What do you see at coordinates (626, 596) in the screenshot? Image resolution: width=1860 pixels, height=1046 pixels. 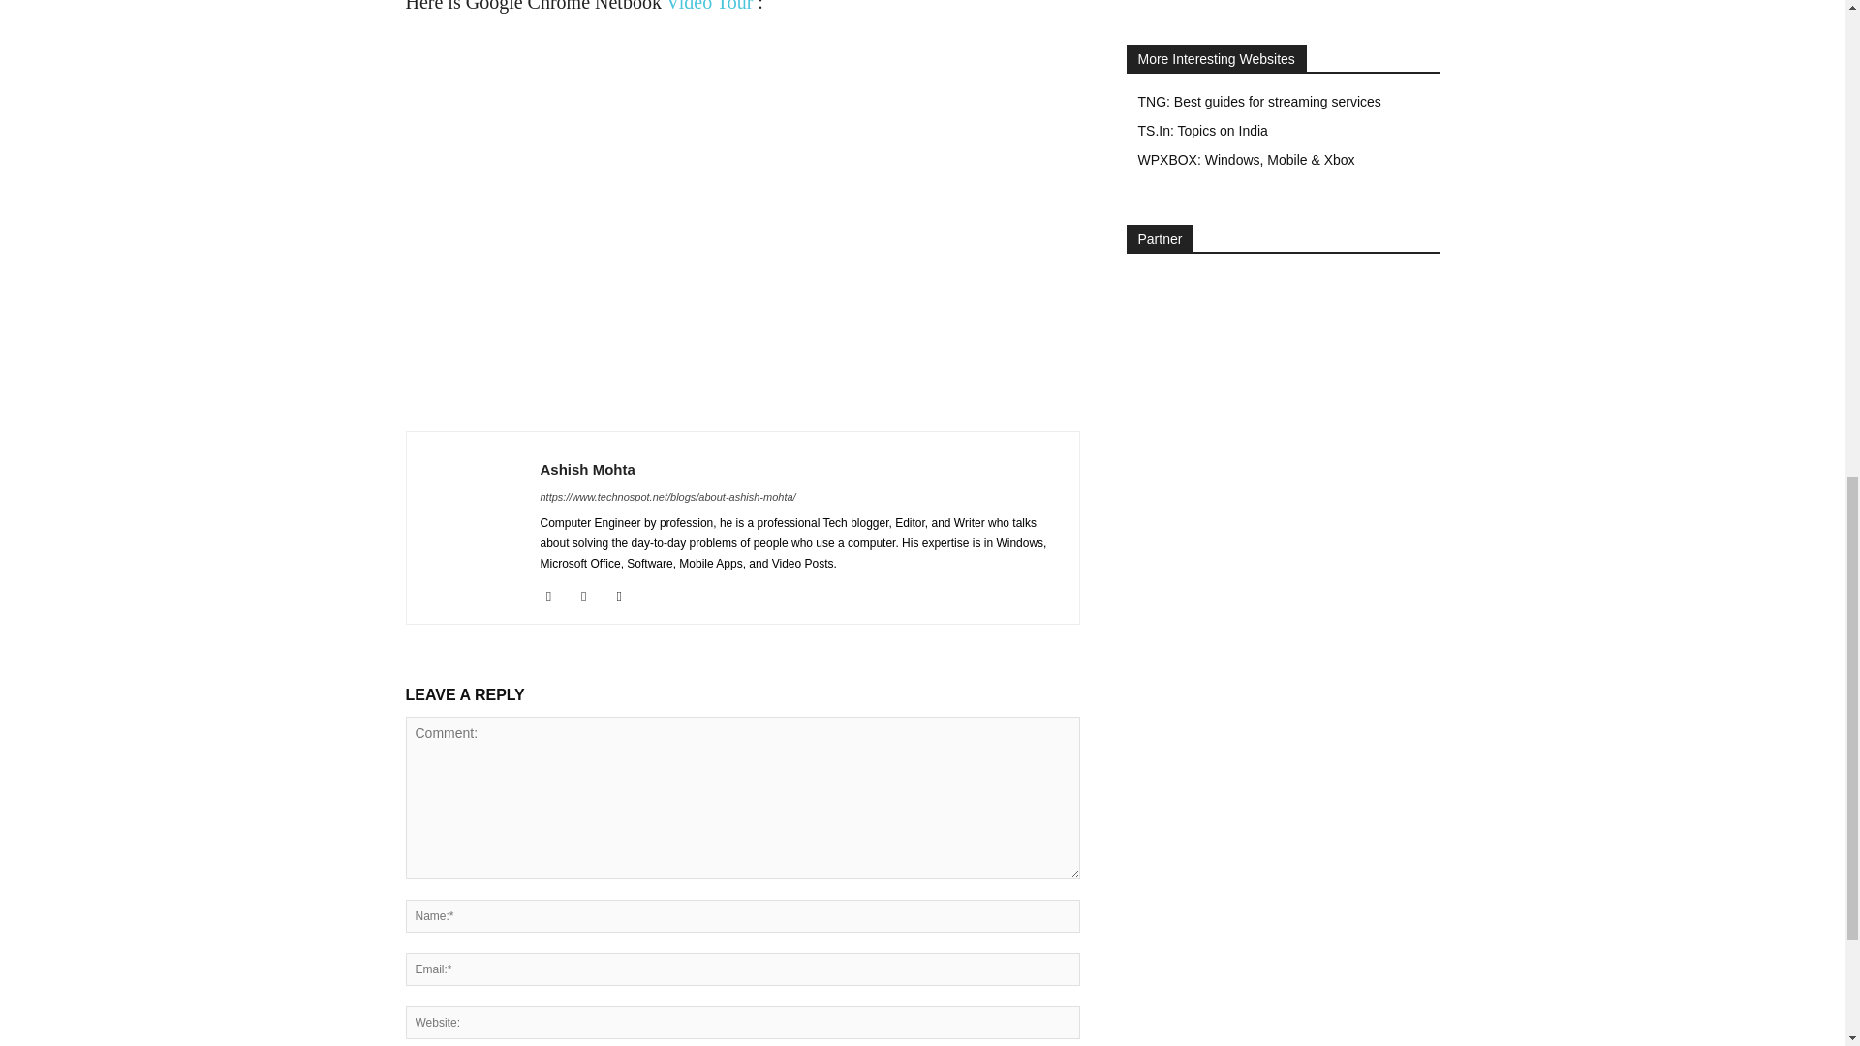 I see `Twitter` at bounding box center [626, 596].